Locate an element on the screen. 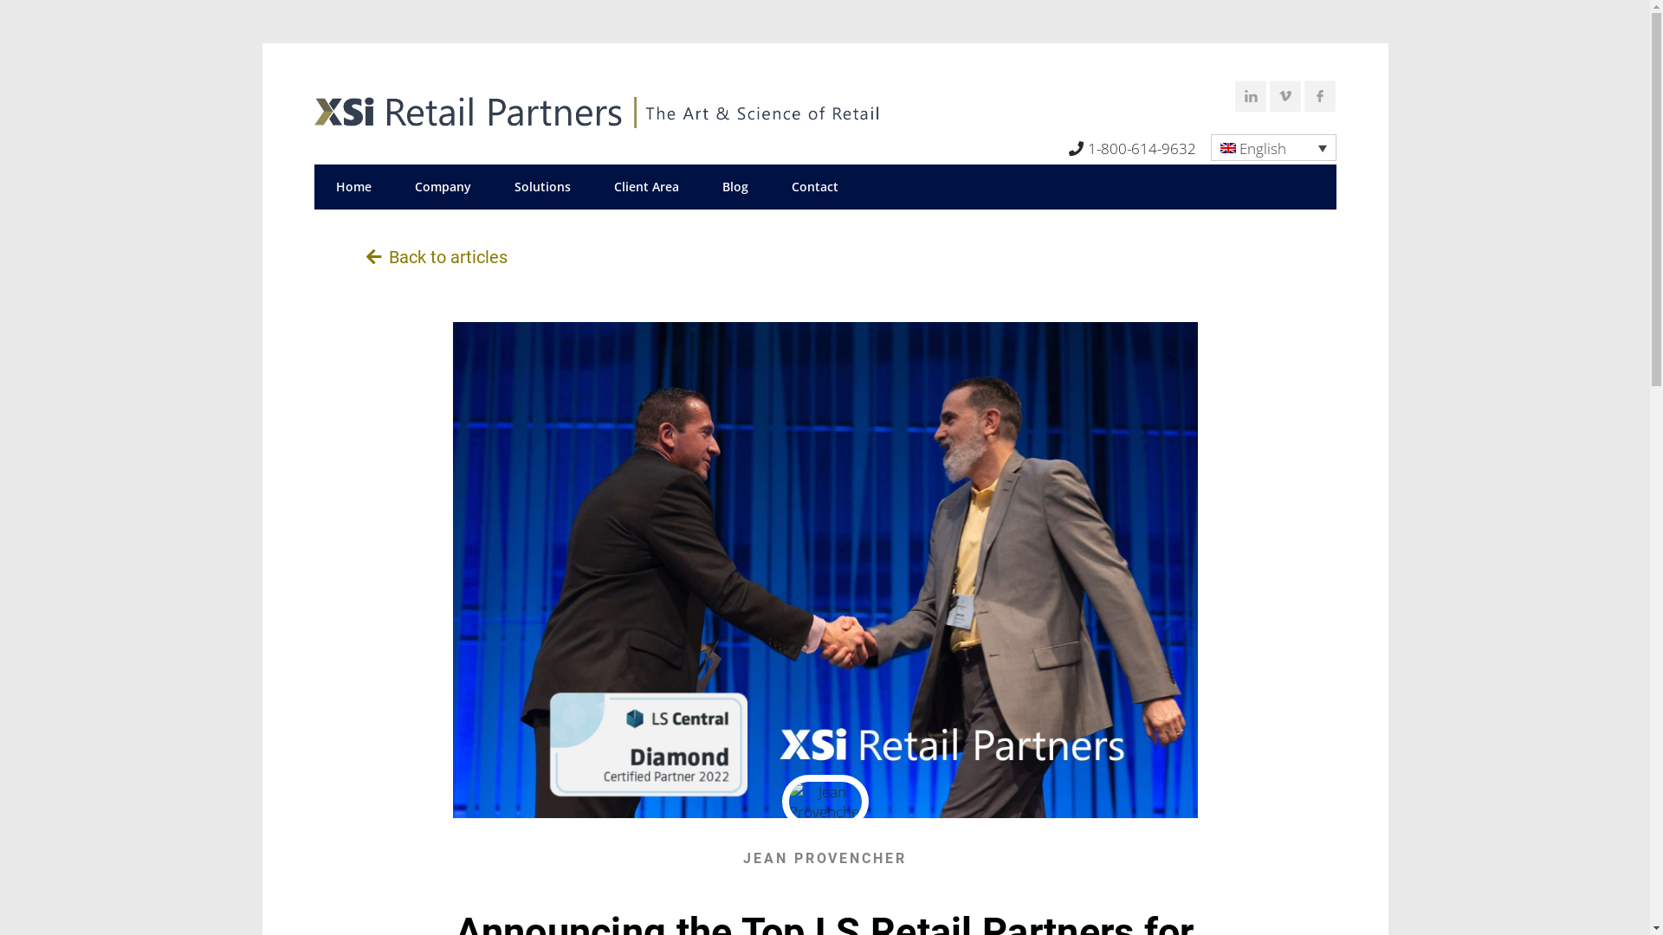  Vimeo is located at coordinates (1288, 99).